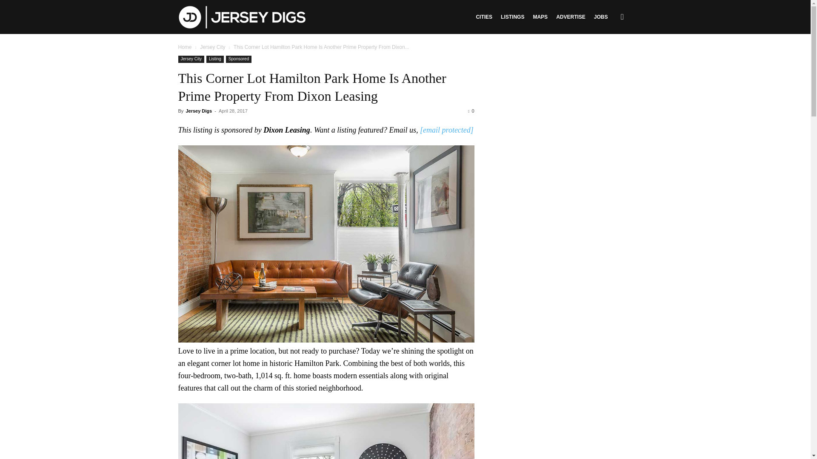 This screenshot has width=817, height=459. What do you see at coordinates (608, 58) in the screenshot?
I see `Search` at bounding box center [608, 58].